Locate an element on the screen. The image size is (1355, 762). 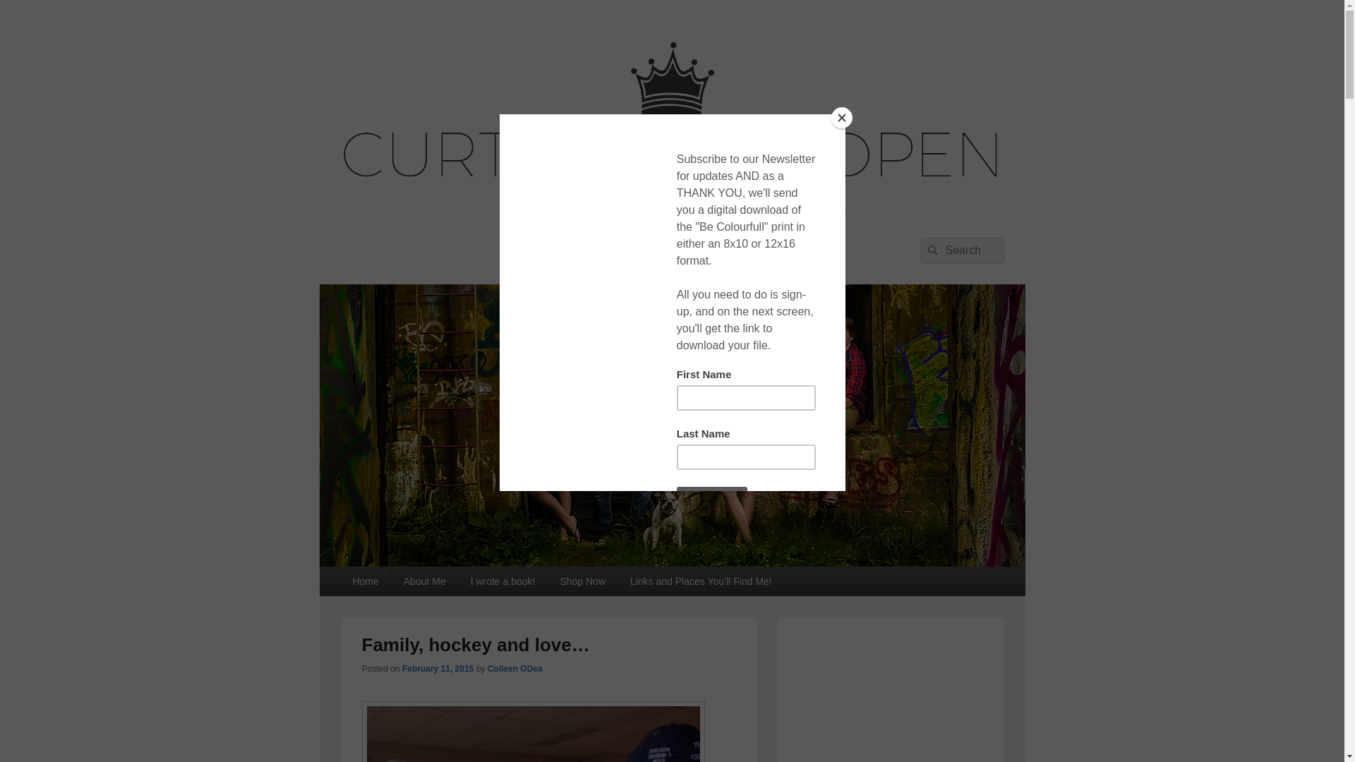
Colleen ODea is located at coordinates (515, 668).